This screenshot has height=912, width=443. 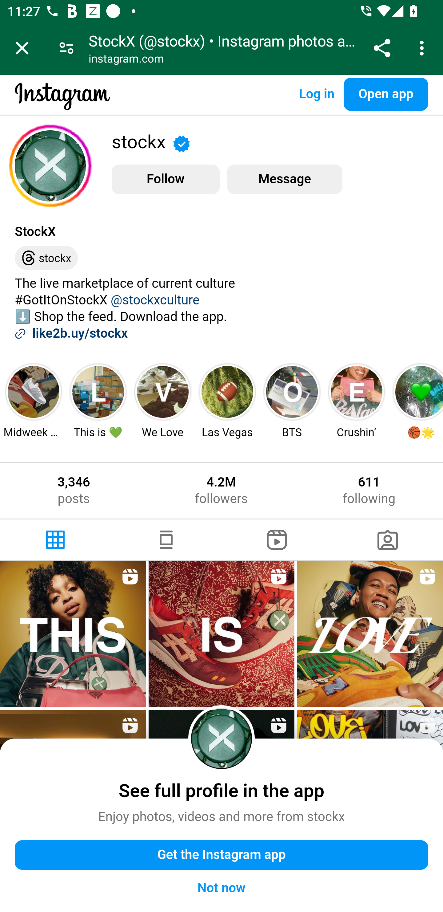 I want to click on 3,346 posts, so click(x=74, y=491).